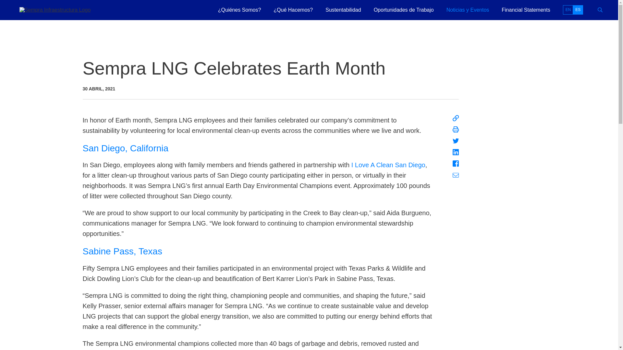 The width and height of the screenshot is (623, 350). Describe the element at coordinates (456, 129) in the screenshot. I see `Print` at that location.